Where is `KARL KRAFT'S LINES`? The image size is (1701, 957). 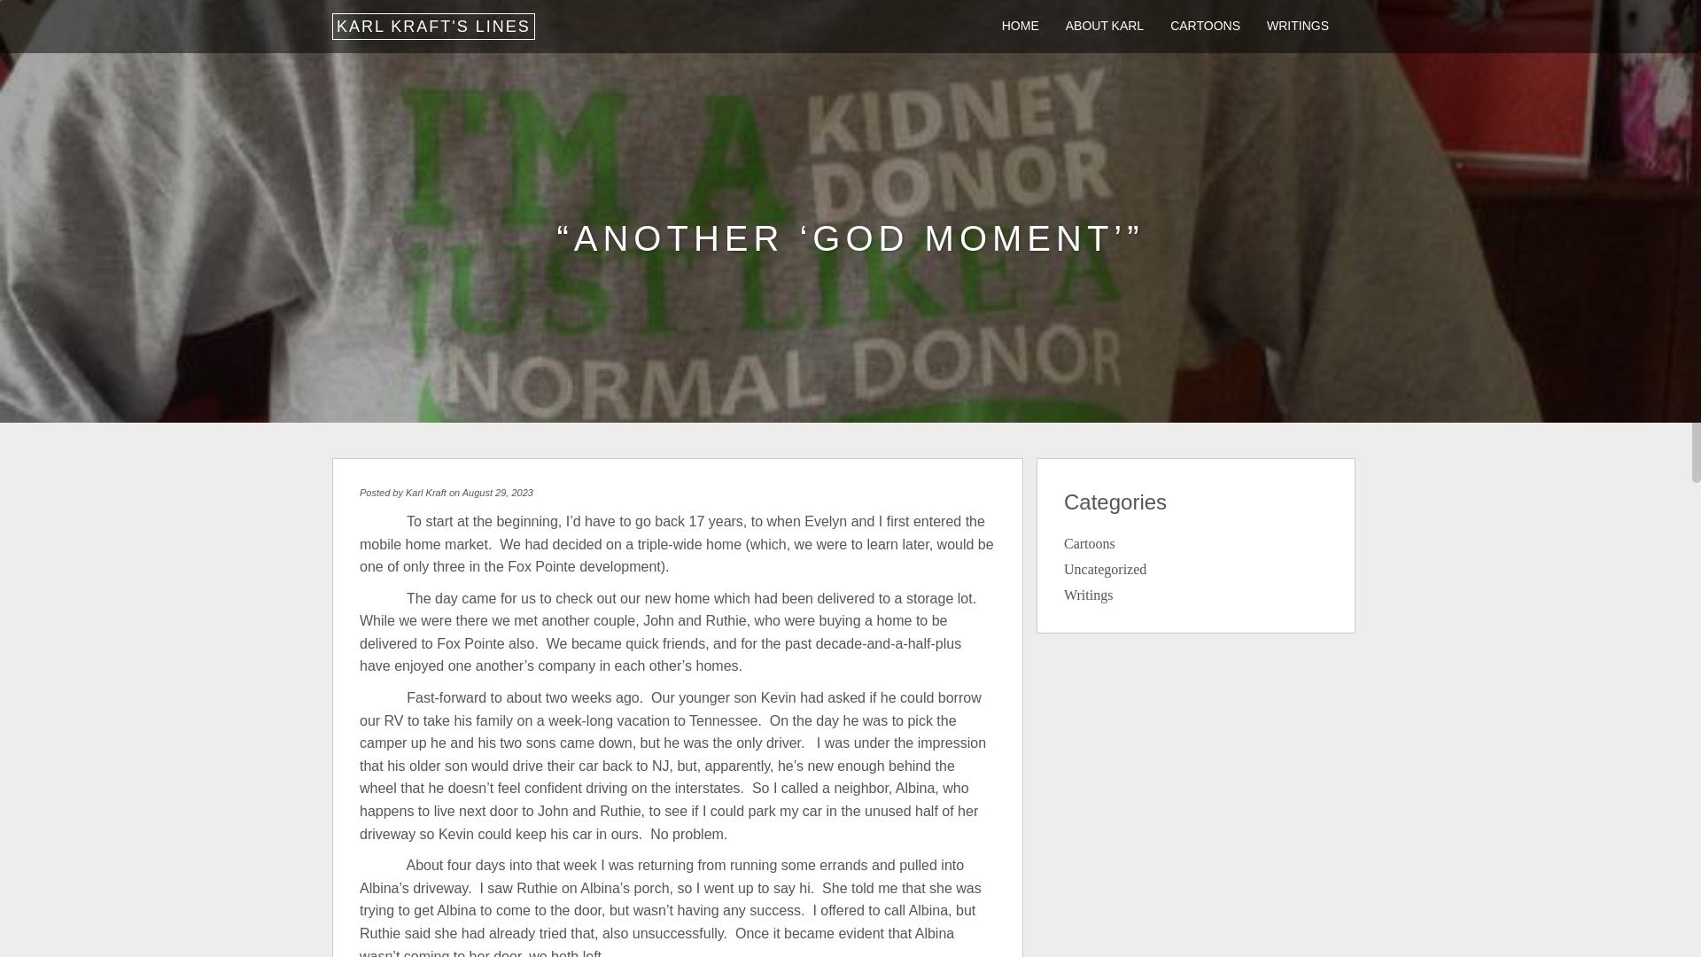
KARL KRAFT'S LINES is located at coordinates (433, 27).